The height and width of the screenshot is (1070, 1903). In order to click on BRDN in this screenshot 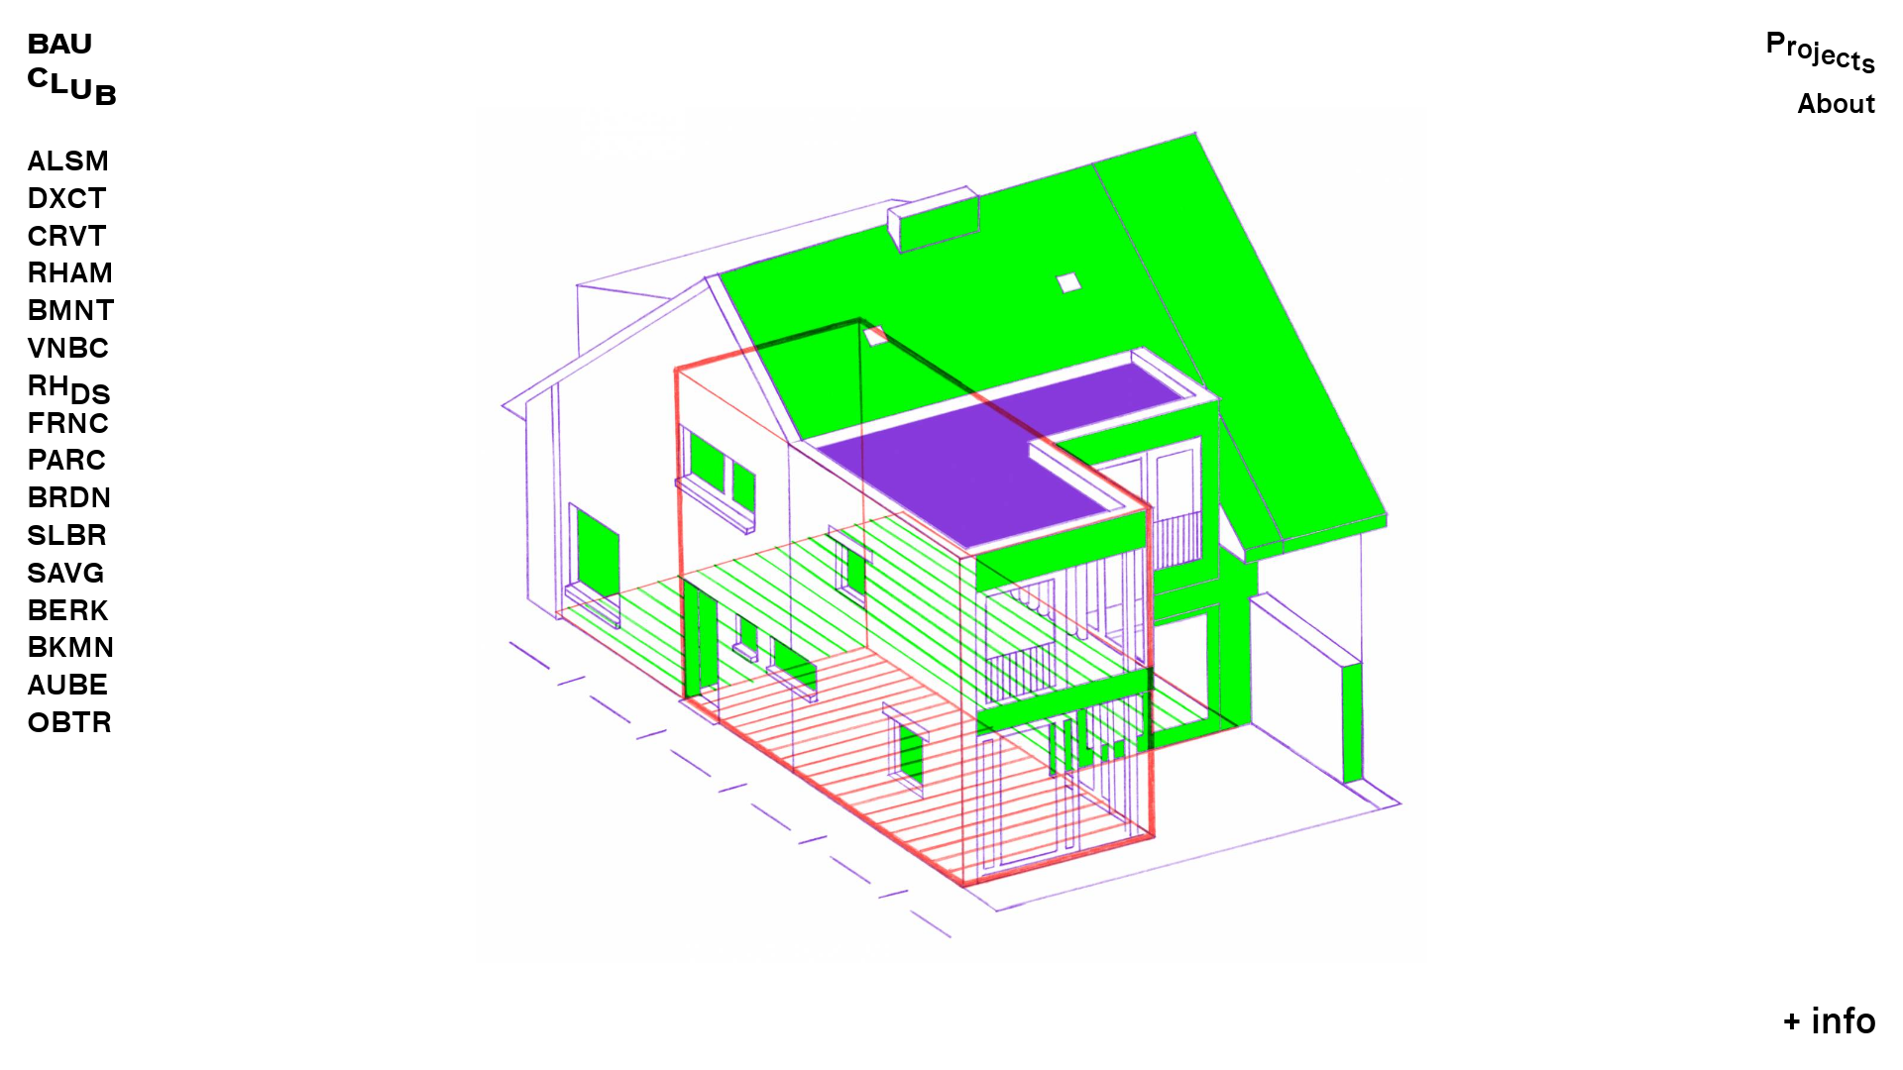, I will do `click(69, 497)`.